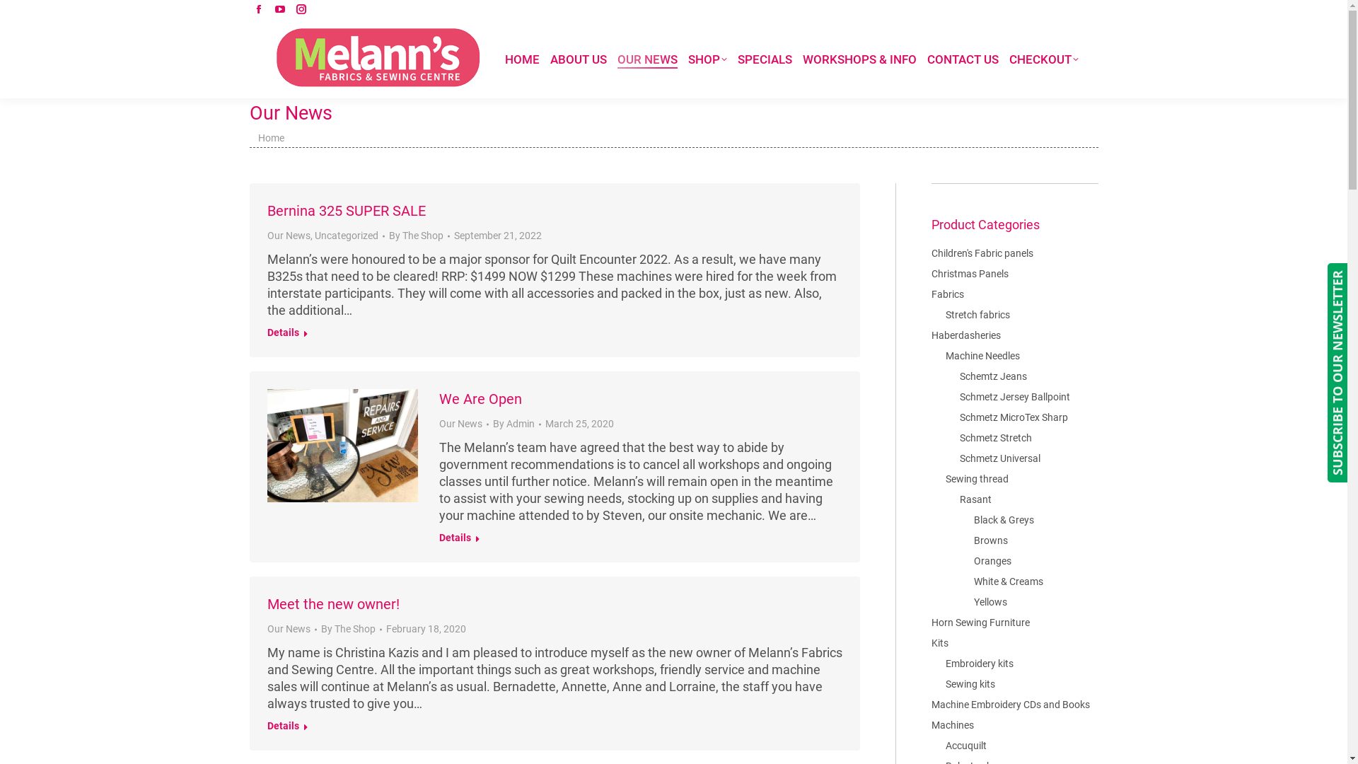 The image size is (1358, 764). What do you see at coordinates (707, 59) in the screenshot?
I see `SHOP` at bounding box center [707, 59].